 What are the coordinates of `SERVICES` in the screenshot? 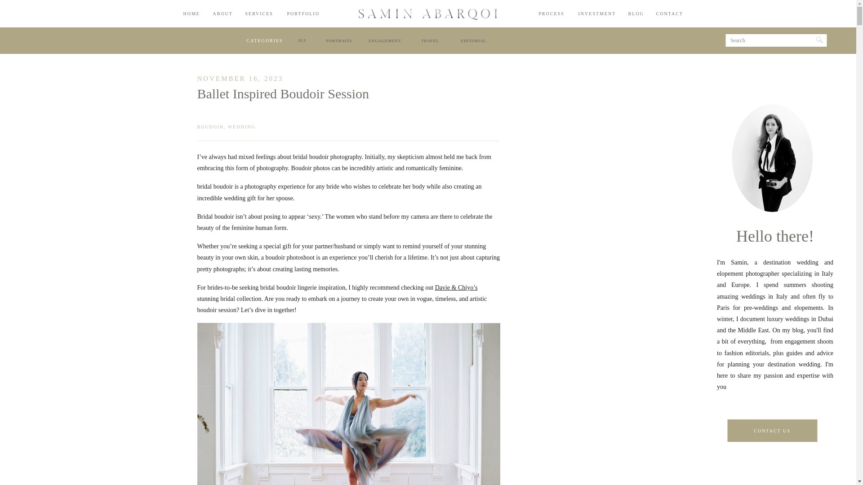 It's located at (259, 13).